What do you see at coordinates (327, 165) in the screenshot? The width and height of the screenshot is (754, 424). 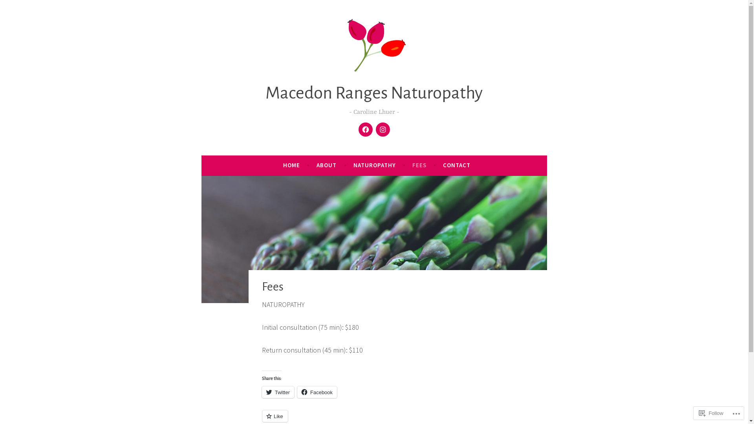 I see `ABOUT` at bounding box center [327, 165].